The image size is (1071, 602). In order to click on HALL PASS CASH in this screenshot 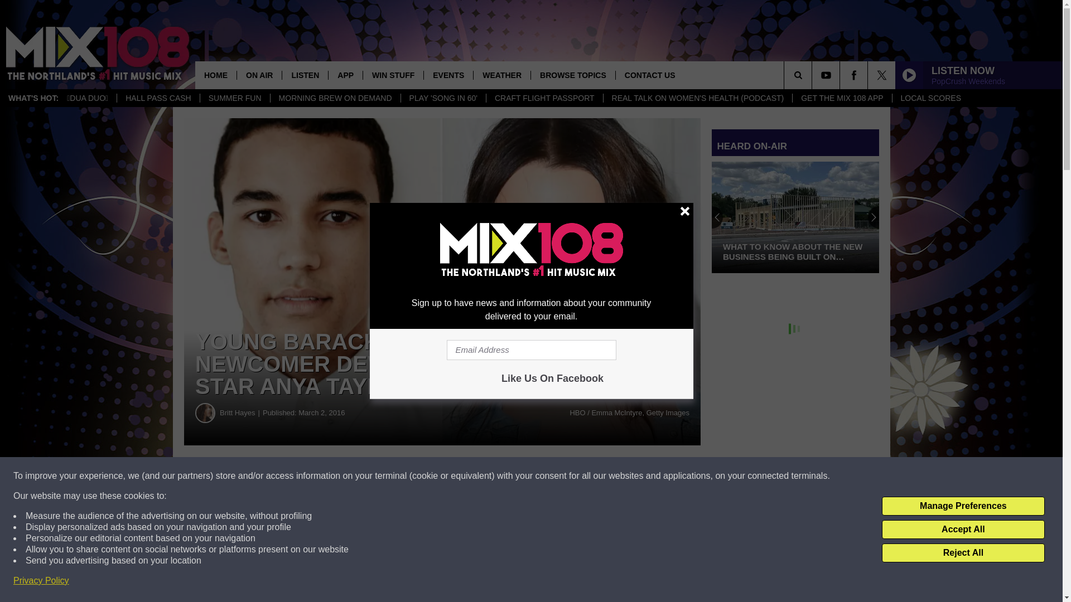, I will do `click(158, 98)`.